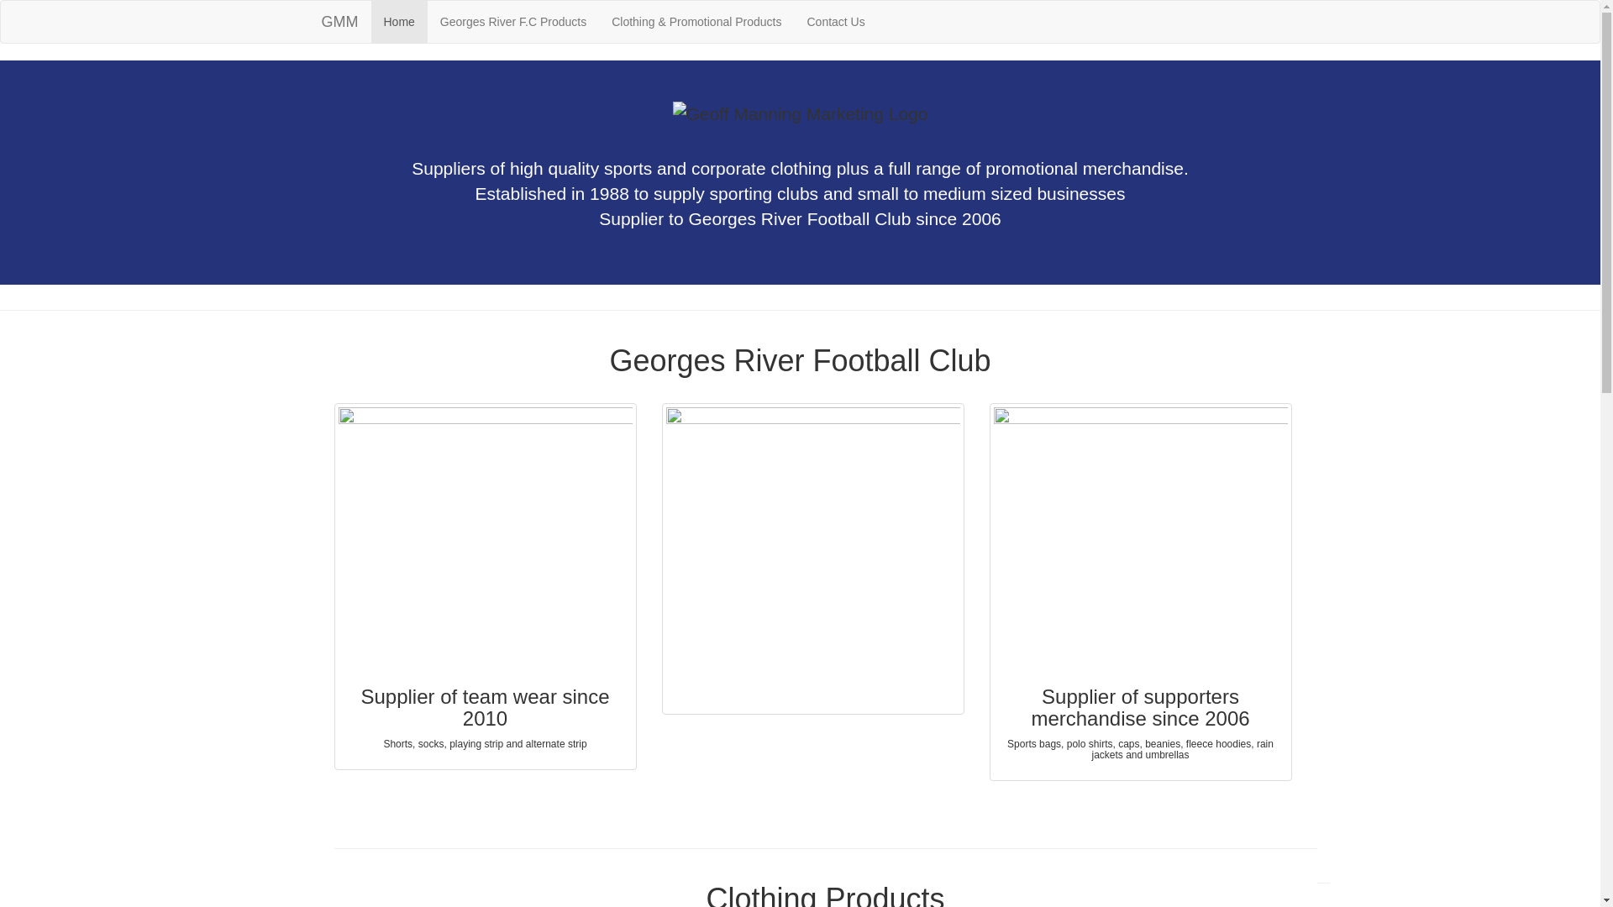  What do you see at coordinates (512, 22) in the screenshot?
I see `Georges River F.C Products` at bounding box center [512, 22].